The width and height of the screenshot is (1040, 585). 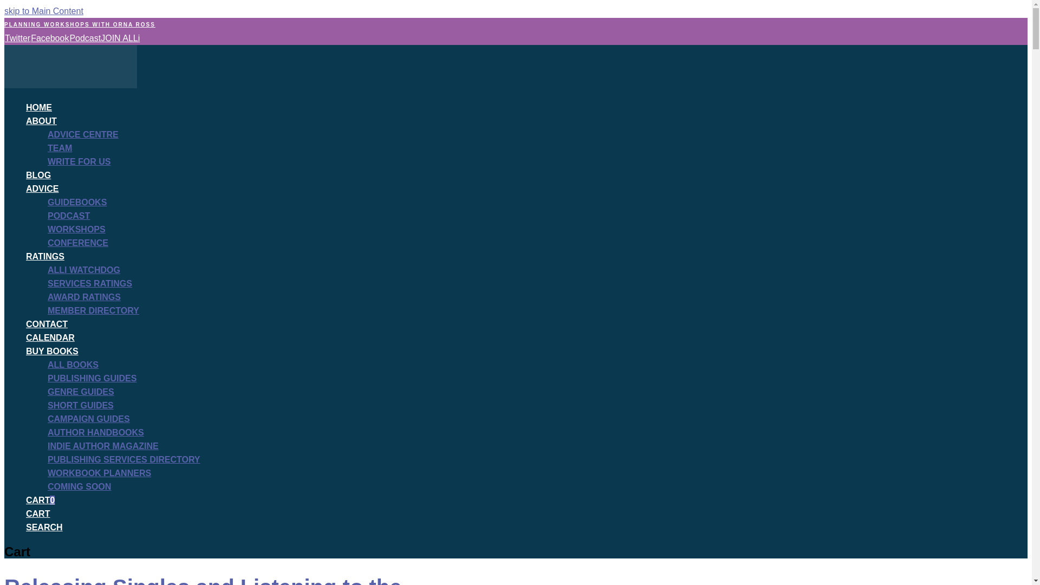 I want to click on Podcast, so click(x=84, y=38).